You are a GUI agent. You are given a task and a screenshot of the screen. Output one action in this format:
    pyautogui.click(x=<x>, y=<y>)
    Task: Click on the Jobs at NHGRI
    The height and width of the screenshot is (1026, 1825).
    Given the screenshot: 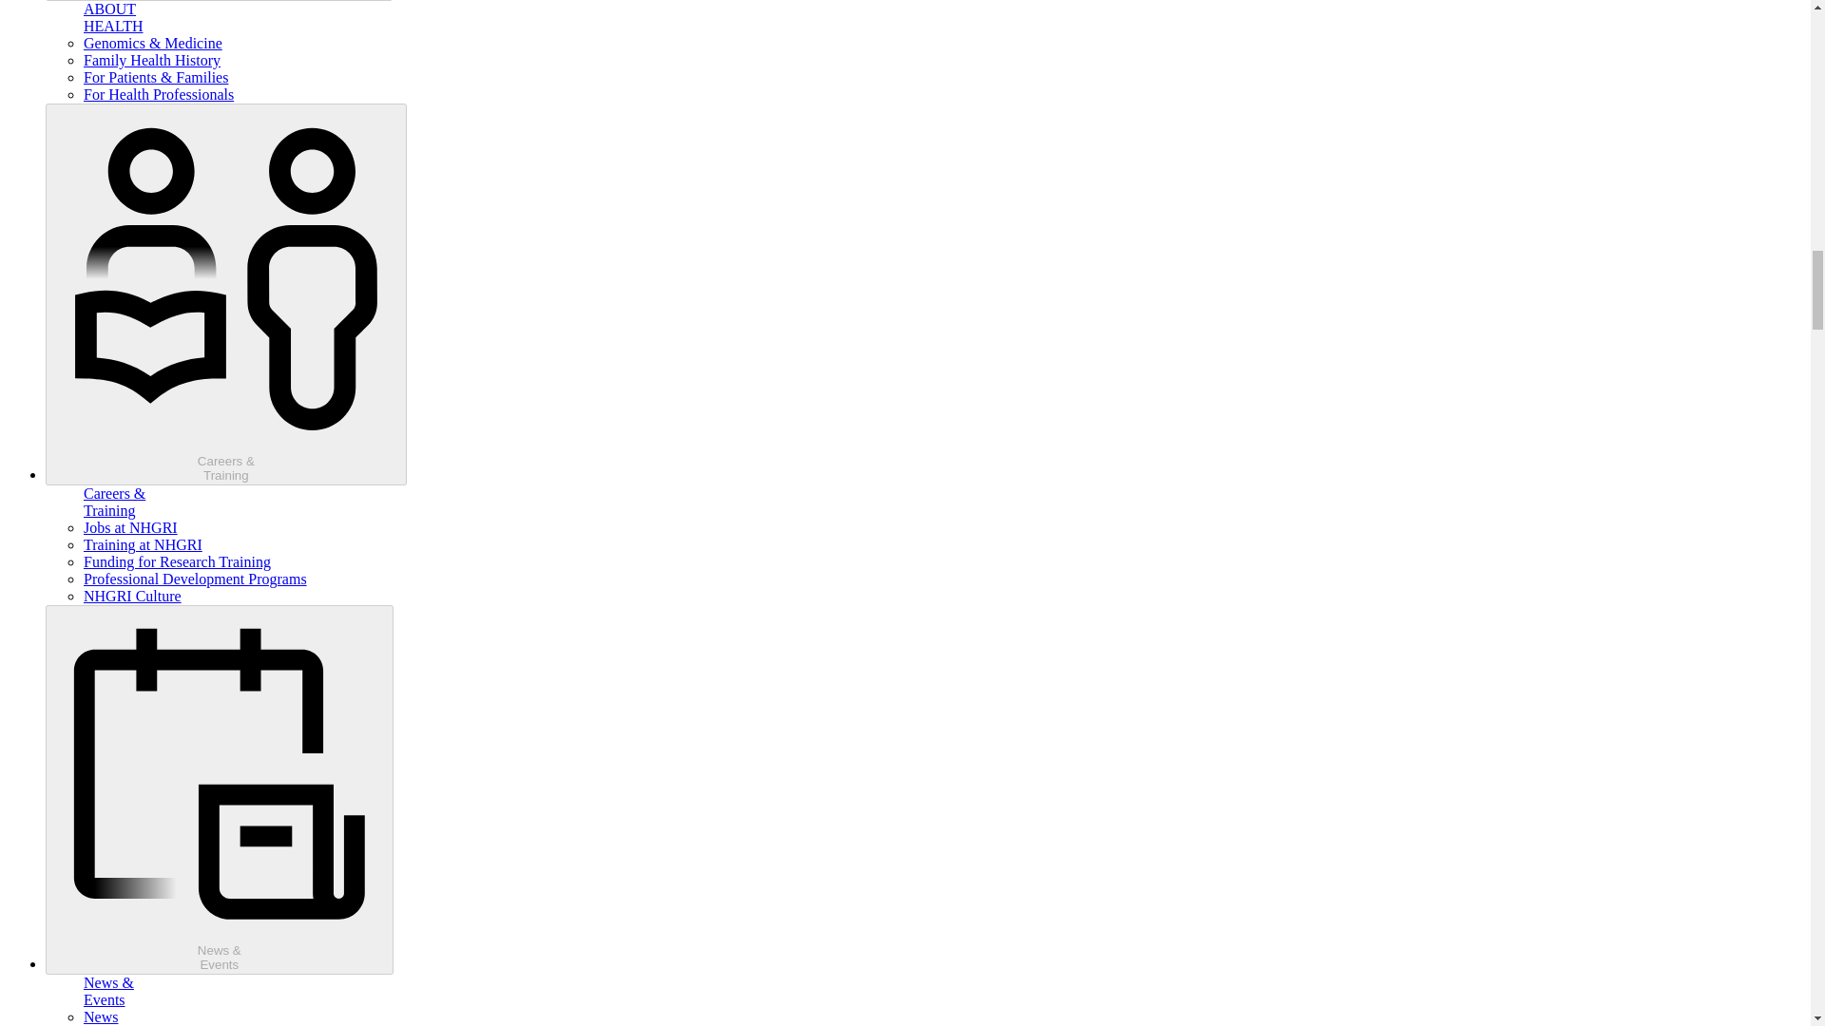 What is the action you would take?
    pyautogui.click(x=152, y=61)
    